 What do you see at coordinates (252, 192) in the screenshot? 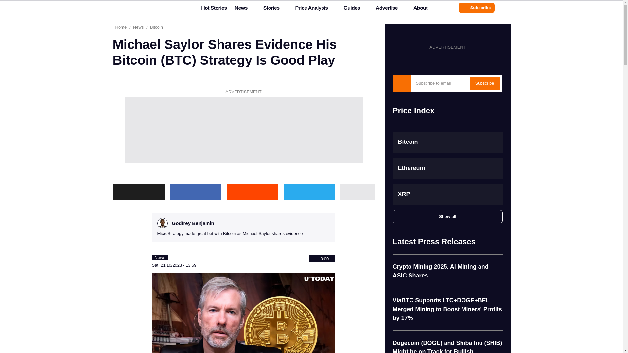
I see `Share to Reddit` at bounding box center [252, 192].